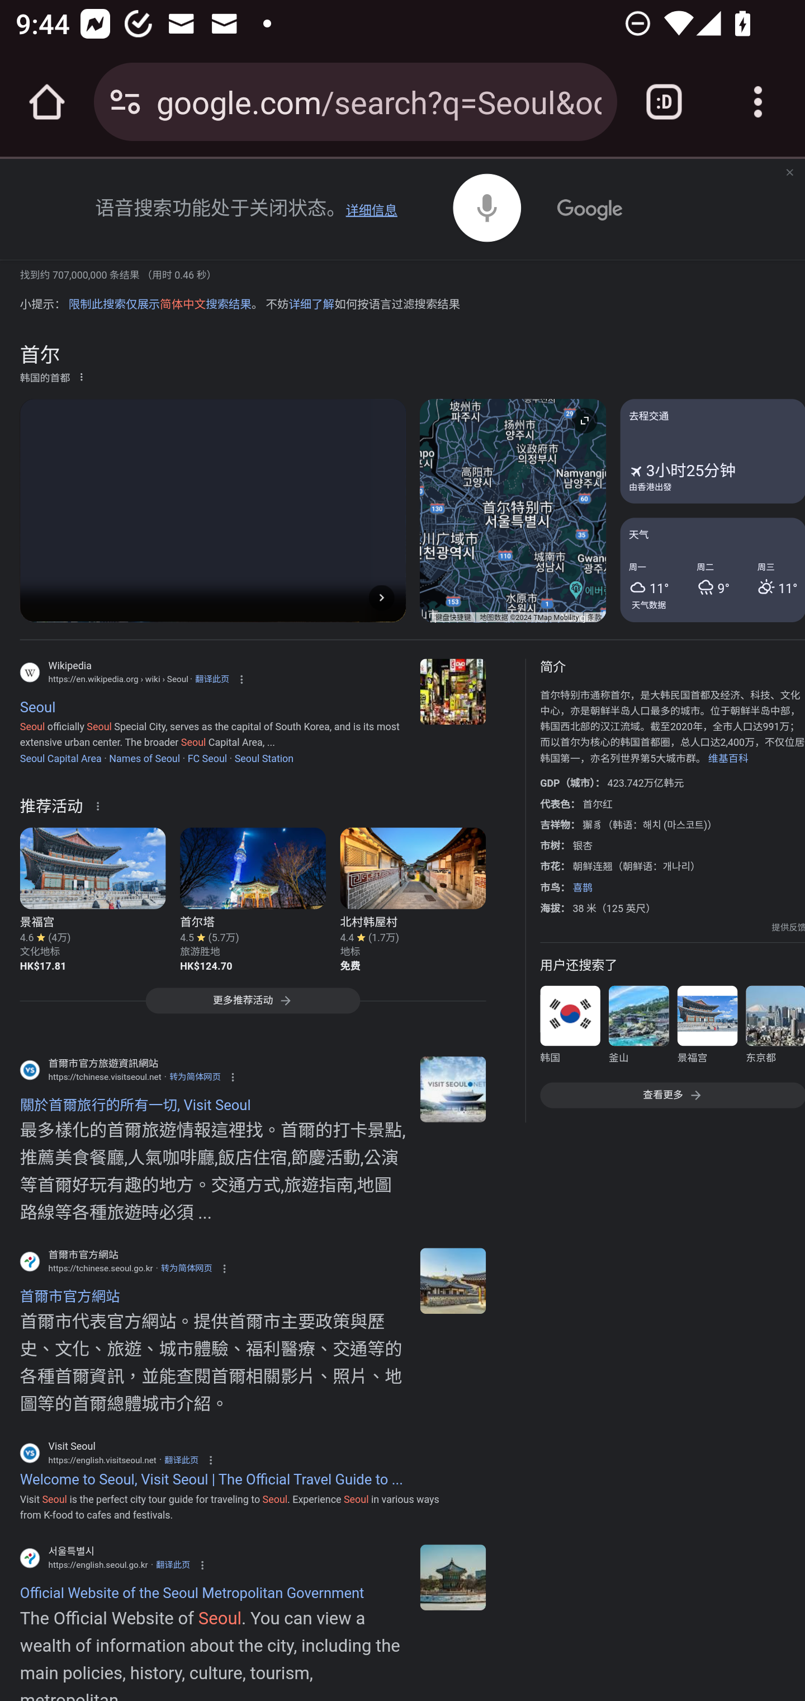  What do you see at coordinates (252, 1005) in the screenshot?
I see `更多推荐活动` at bounding box center [252, 1005].